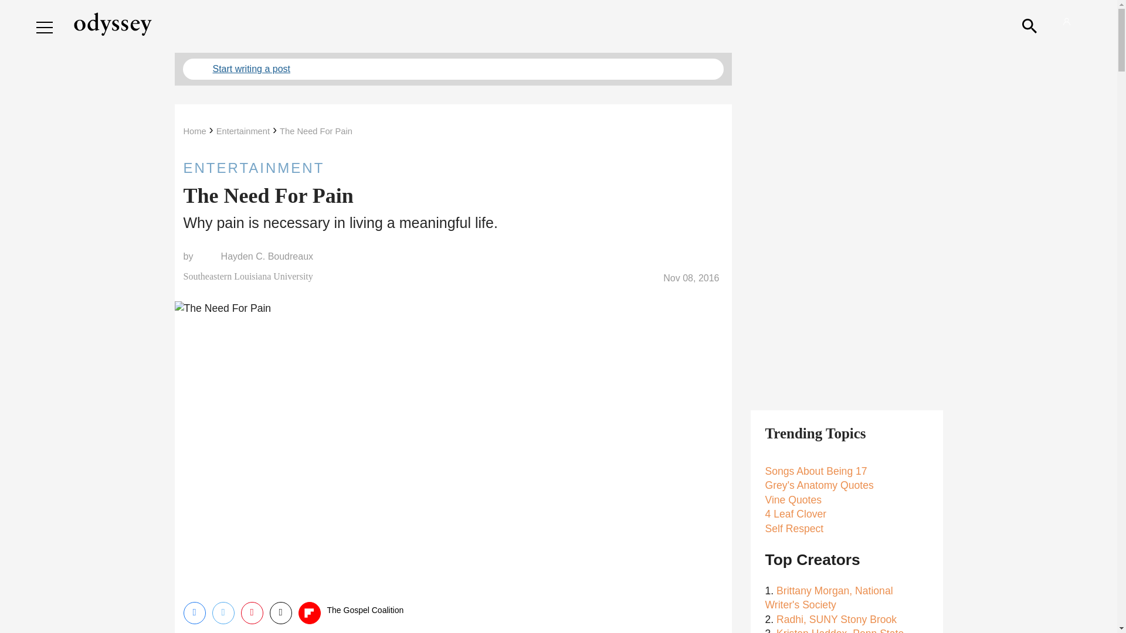 The image size is (1126, 633). What do you see at coordinates (243, 131) in the screenshot?
I see `Entertainment` at bounding box center [243, 131].